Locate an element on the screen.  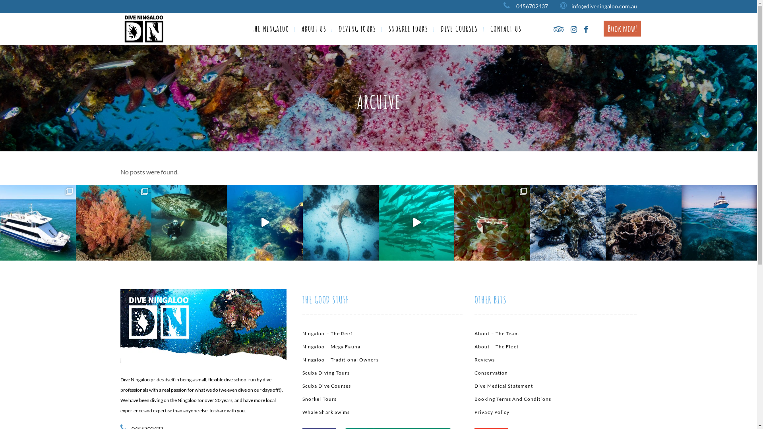
ABOUT US is located at coordinates (314, 29).